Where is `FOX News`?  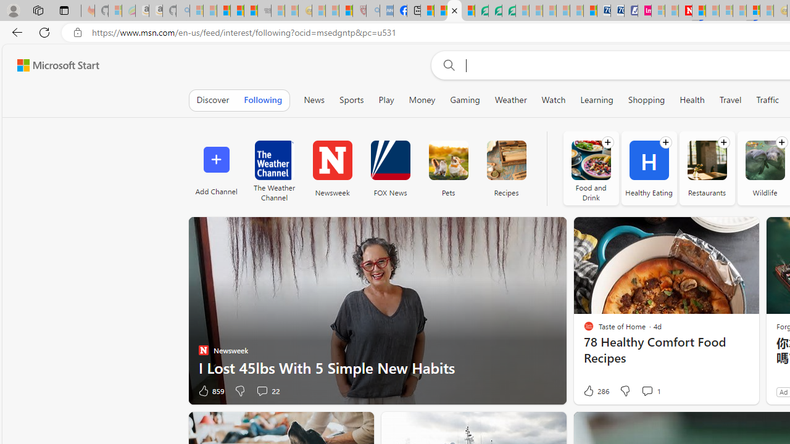 FOX News is located at coordinates (390, 160).